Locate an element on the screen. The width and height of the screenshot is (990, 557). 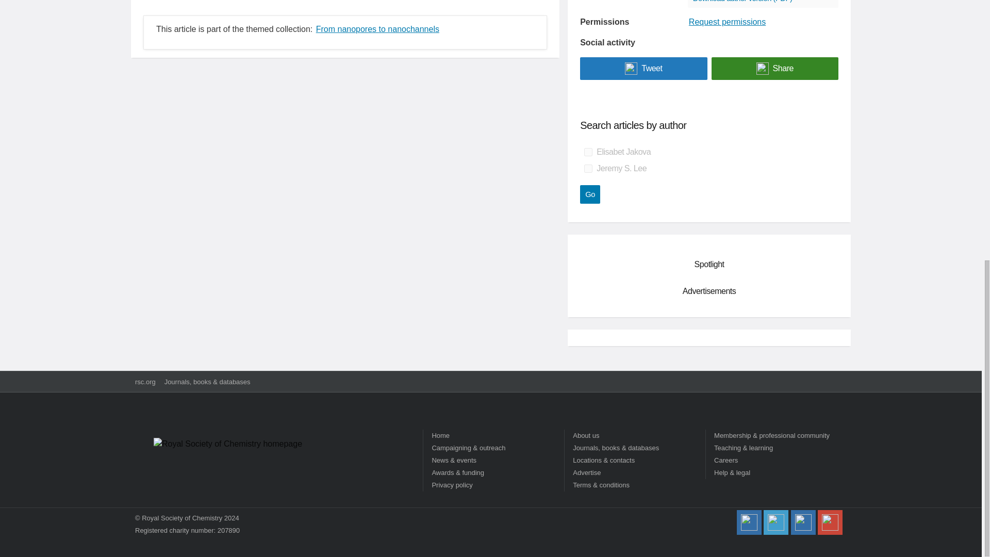
From nanopores to nanochannels is located at coordinates (377, 29).